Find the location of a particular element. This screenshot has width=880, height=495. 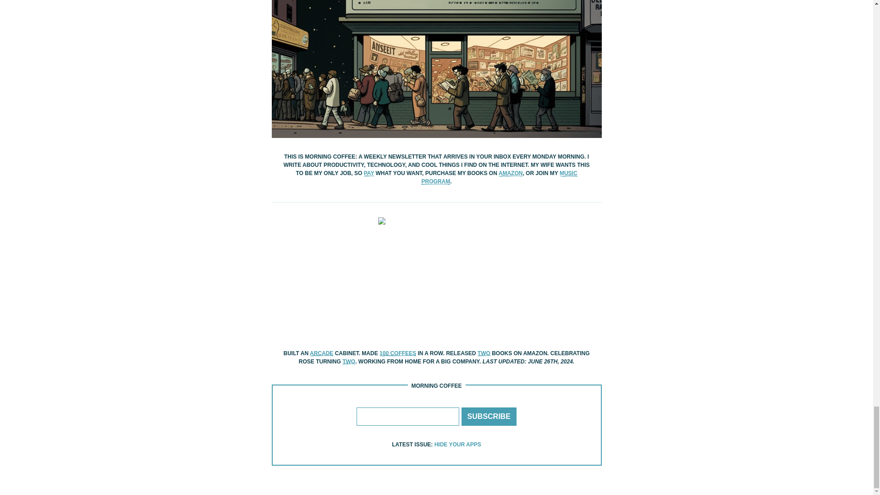

MUSIC PROGRAM is located at coordinates (499, 177).